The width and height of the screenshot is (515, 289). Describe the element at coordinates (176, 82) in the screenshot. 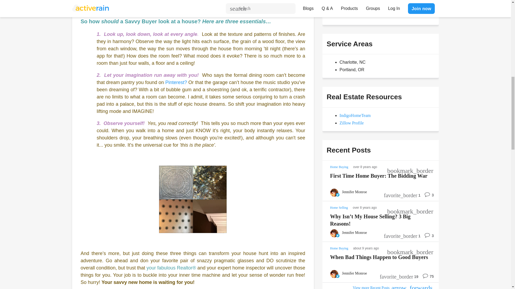

I see `Jennifer Monroe on Pinterest` at that location.